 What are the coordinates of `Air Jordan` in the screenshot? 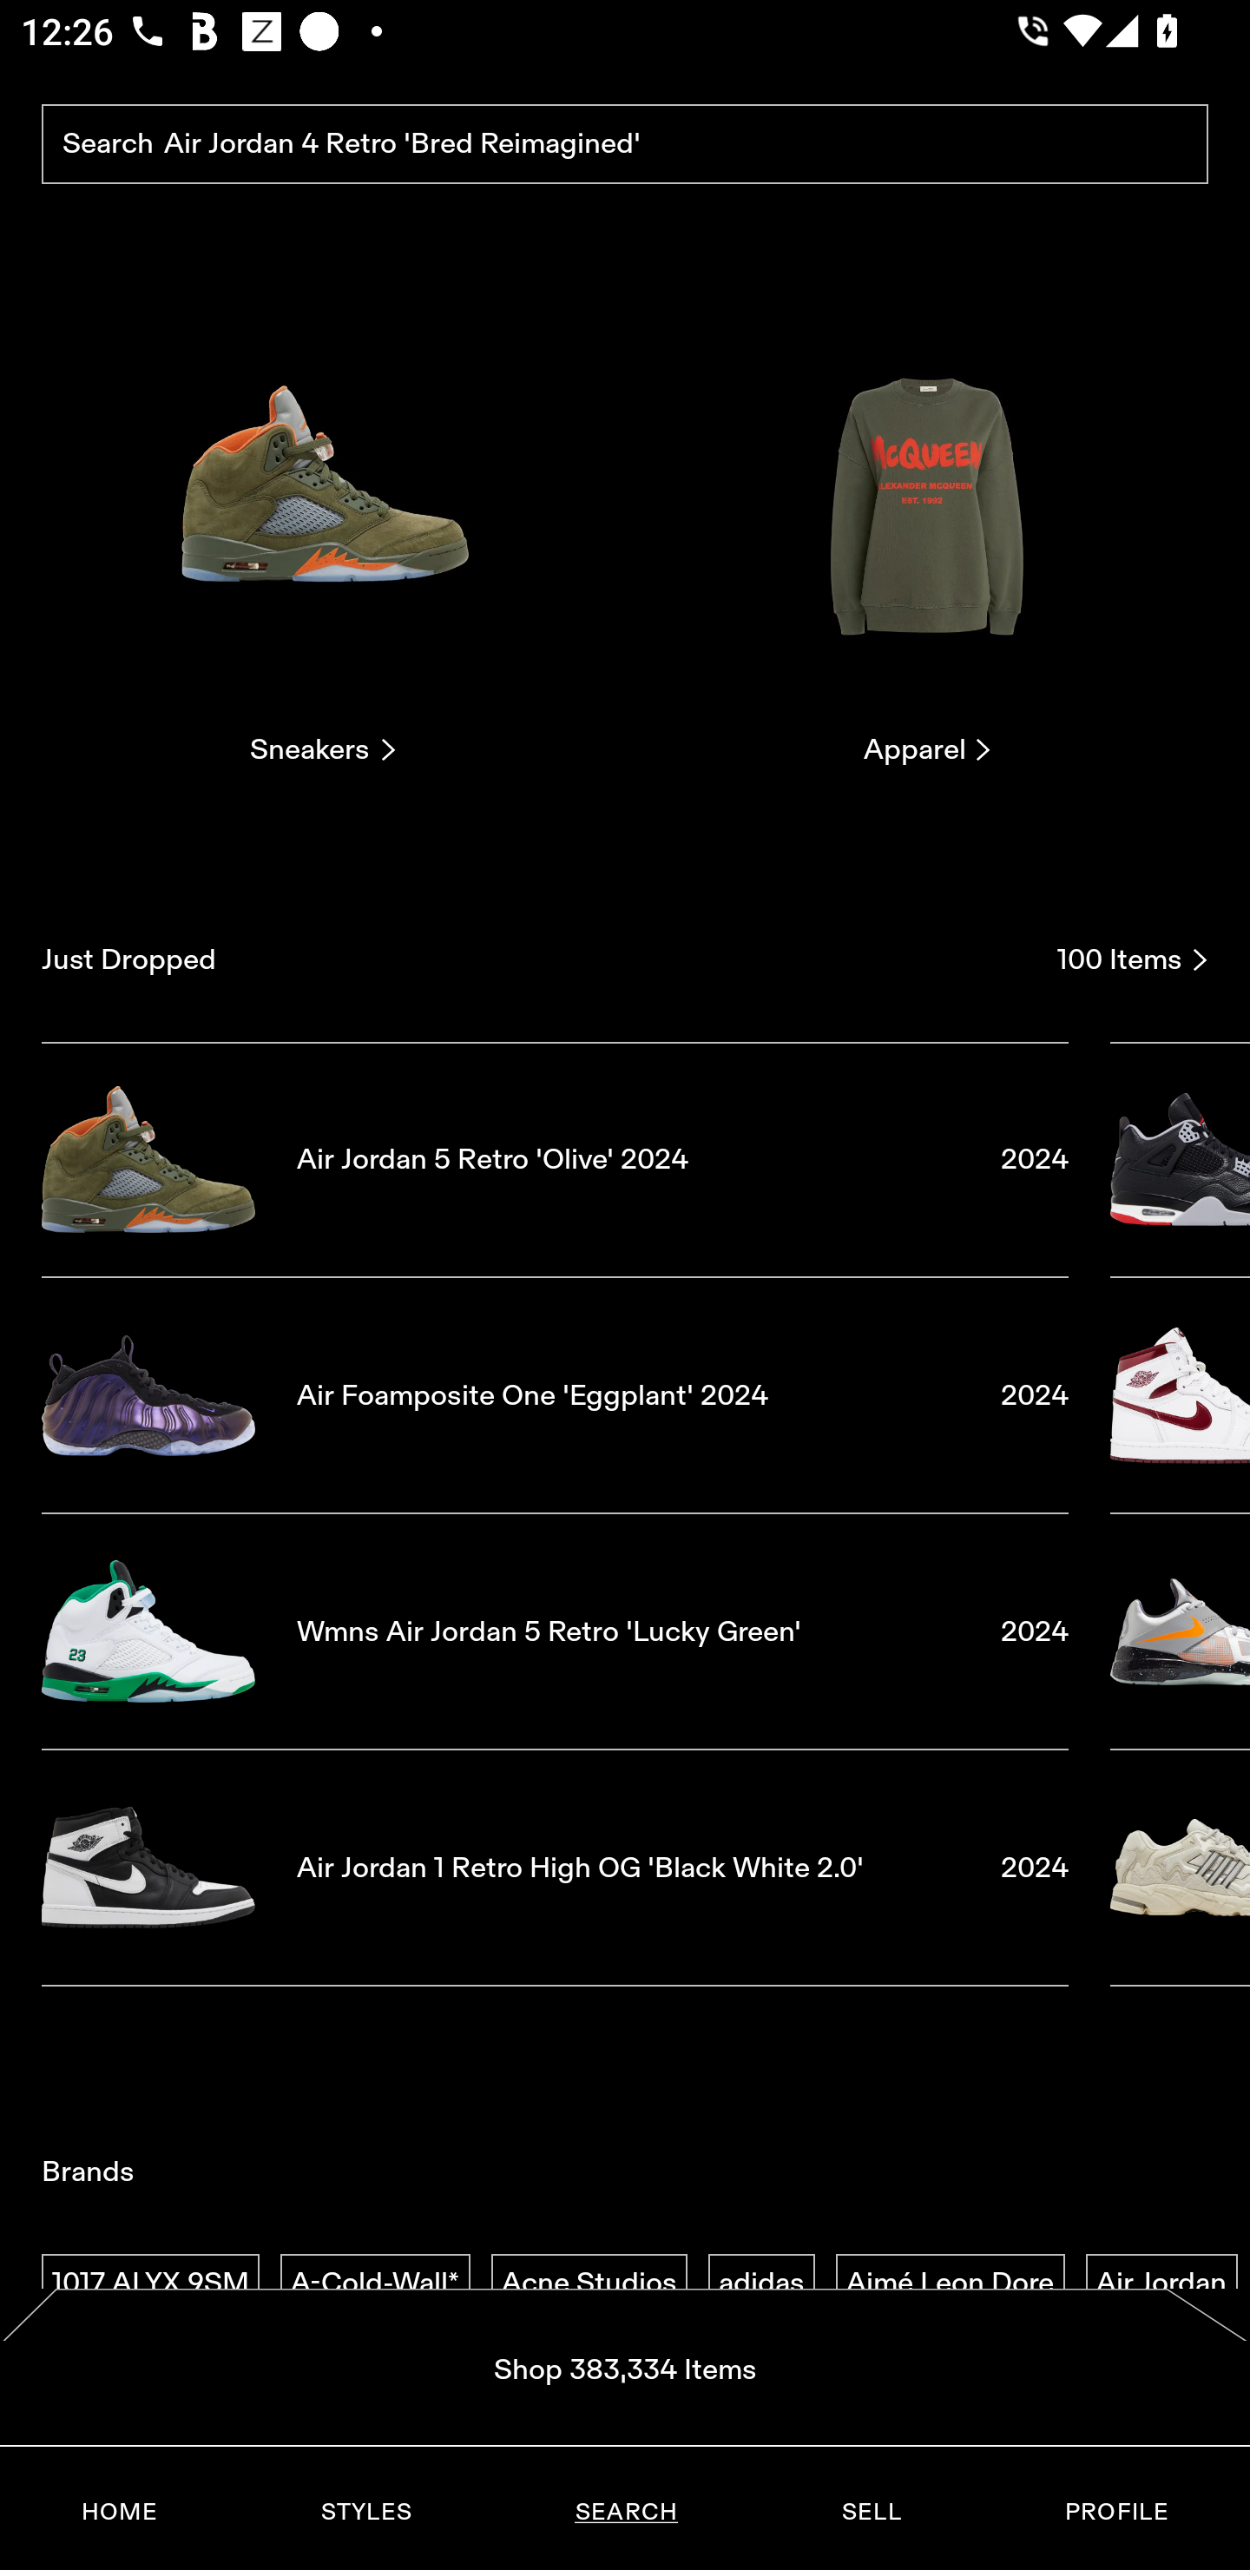 It's located at (1161, 2283).